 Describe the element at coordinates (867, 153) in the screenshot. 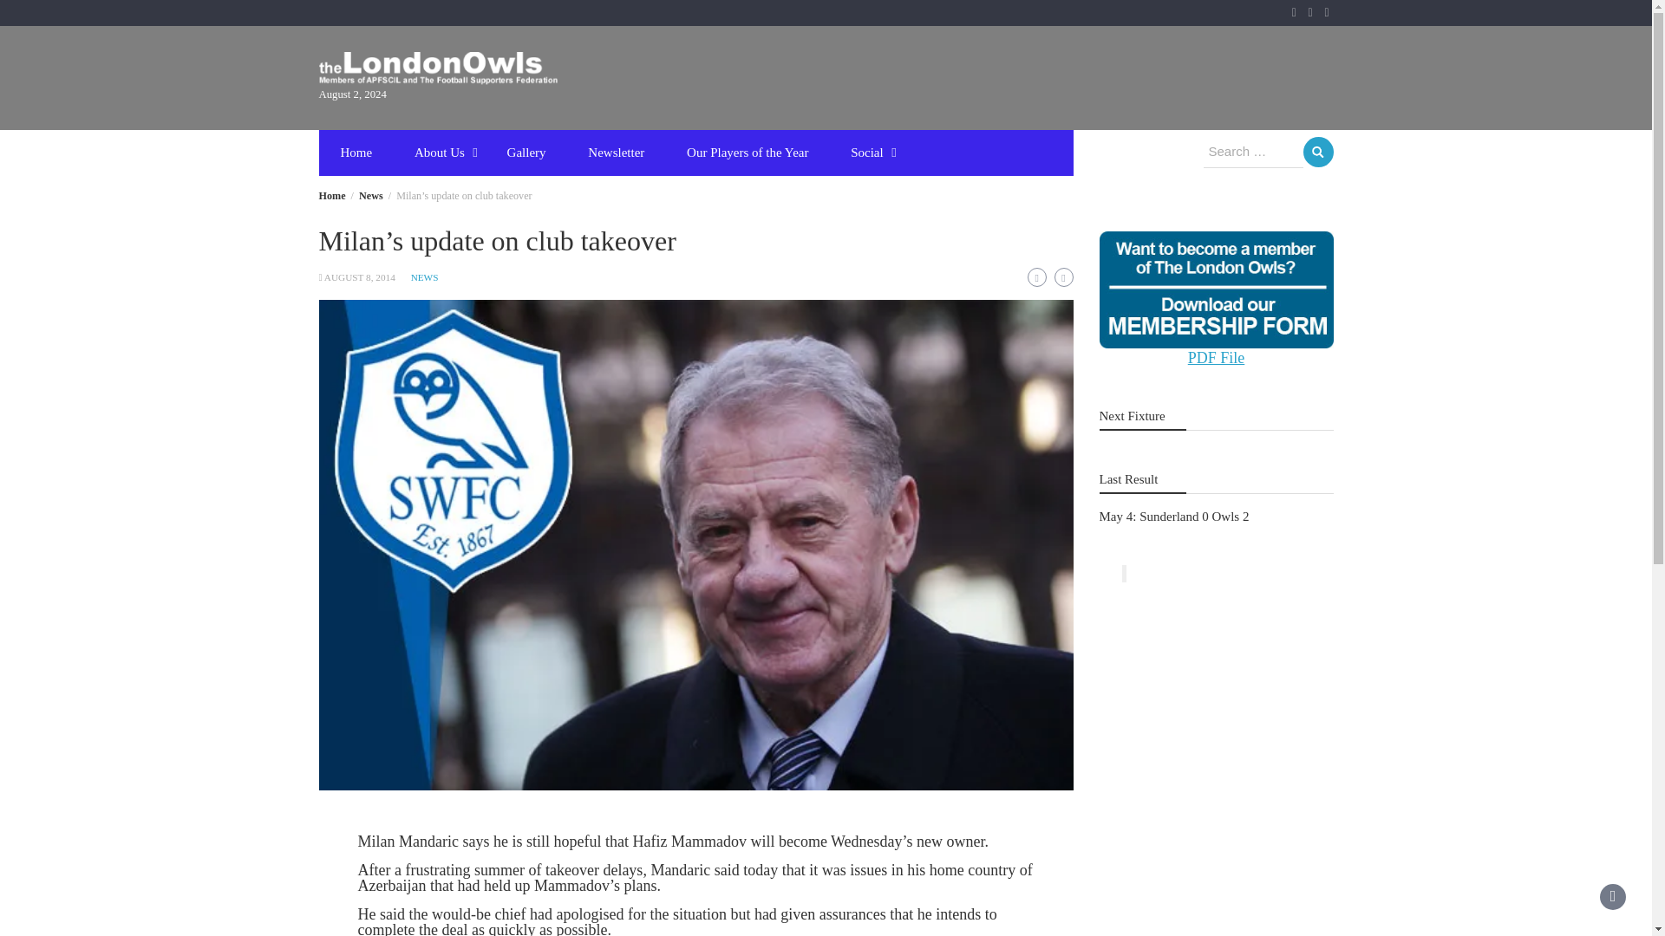

I see `Social` at that location.